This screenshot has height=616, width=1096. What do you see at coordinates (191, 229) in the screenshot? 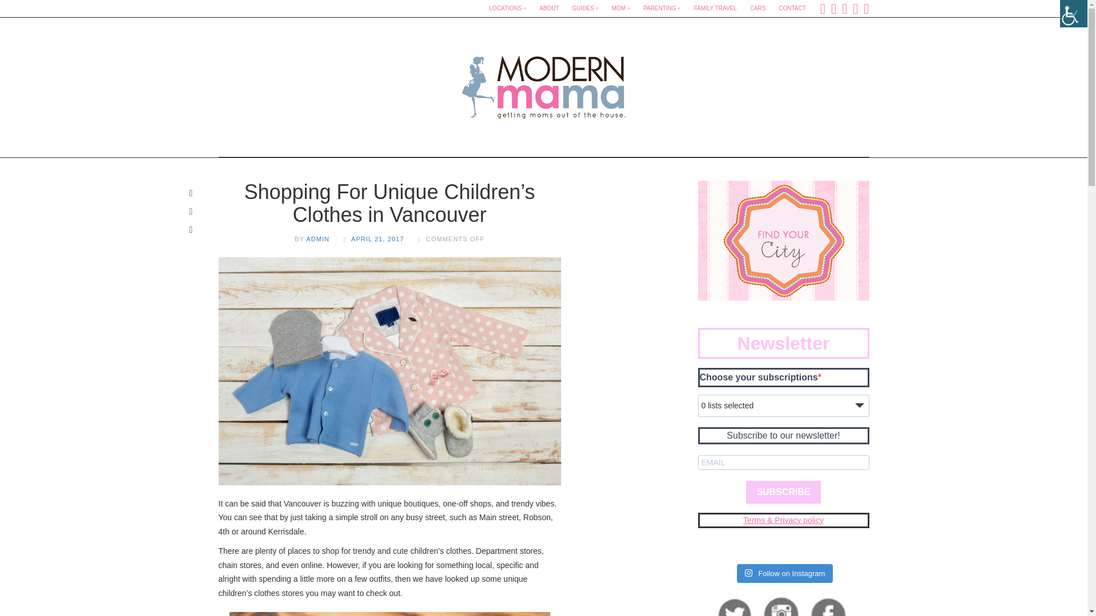
I see `Share on Twitter` at bounding box center [191, 229].